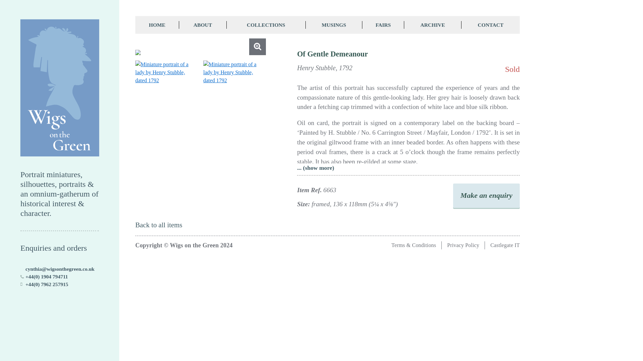 This screenshot has width=643, height=361. I want to click on Castlegate IT, so click(505, 245).